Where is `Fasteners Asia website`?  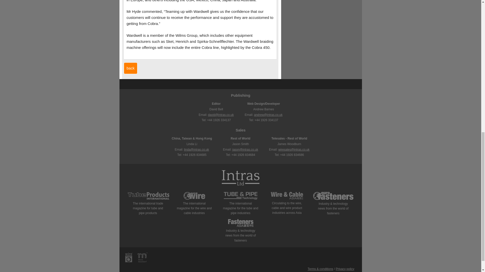 Fasteners Asia website is located at coordinates (240, 226).